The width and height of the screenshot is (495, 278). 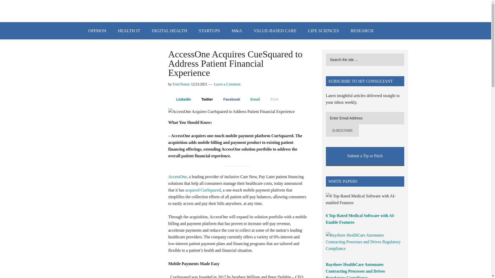 I want to click on follow, so click(x=387, y=6).